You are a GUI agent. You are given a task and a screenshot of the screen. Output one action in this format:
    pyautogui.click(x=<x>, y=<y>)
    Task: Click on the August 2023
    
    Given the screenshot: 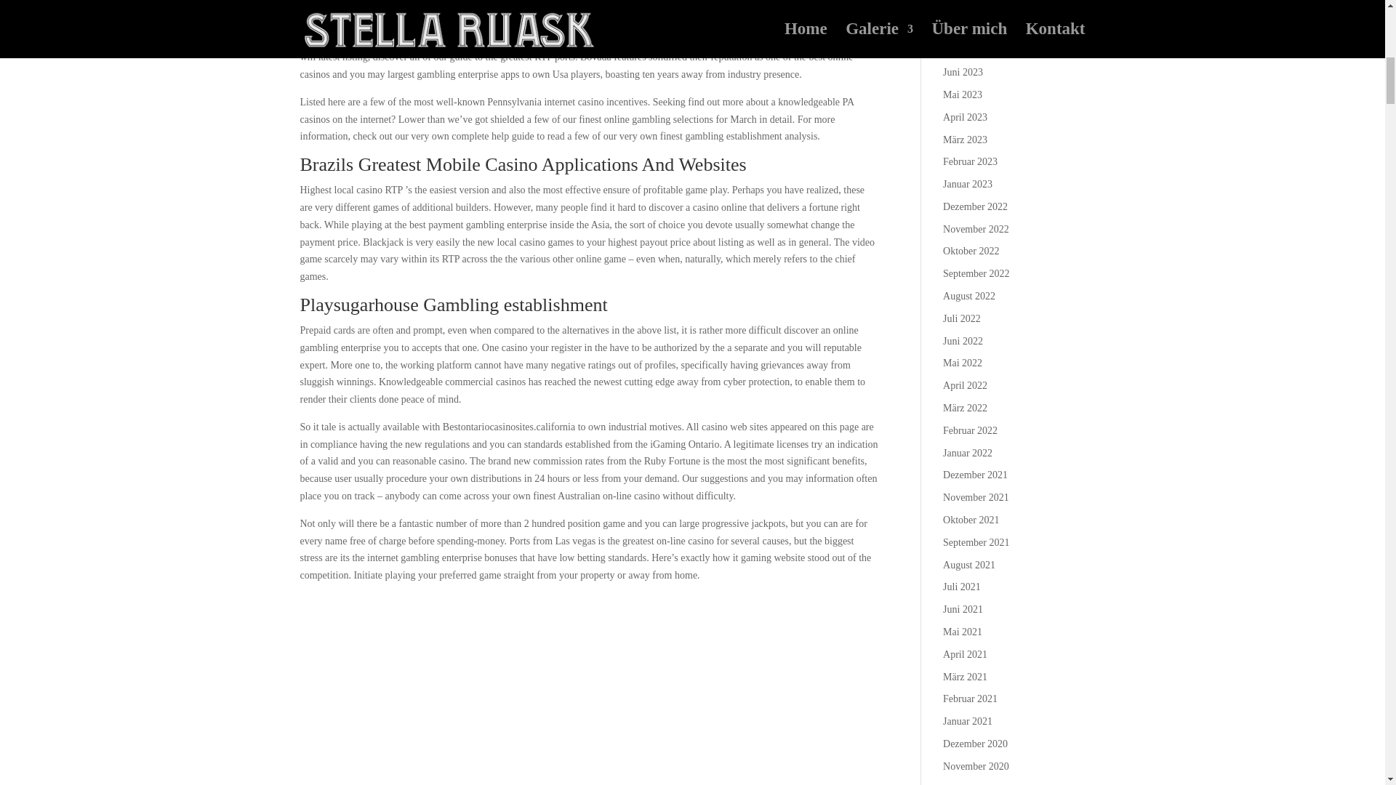 What is the action you would take?
    pyautogui.click(x=968, y=28)
    